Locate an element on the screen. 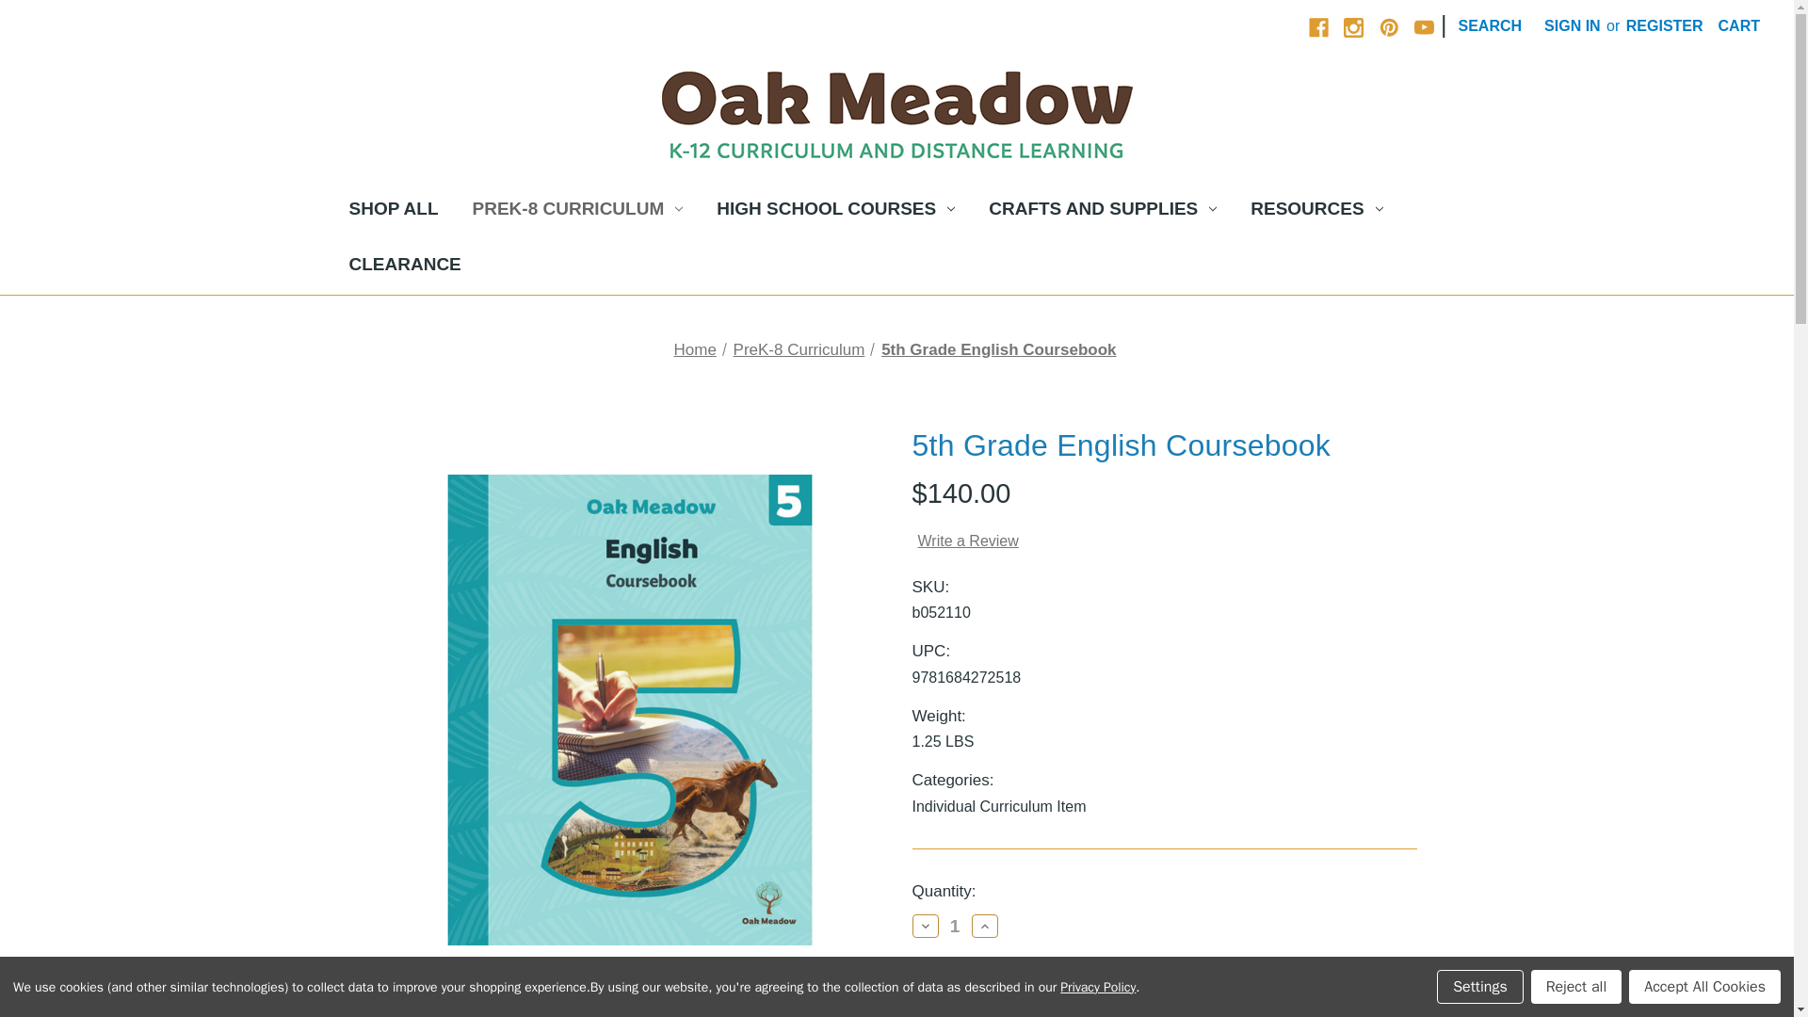 This screenshot has width=1808, height=1017. CRAFTS AND SUPPLIES is located at coordinates (1102, 211).